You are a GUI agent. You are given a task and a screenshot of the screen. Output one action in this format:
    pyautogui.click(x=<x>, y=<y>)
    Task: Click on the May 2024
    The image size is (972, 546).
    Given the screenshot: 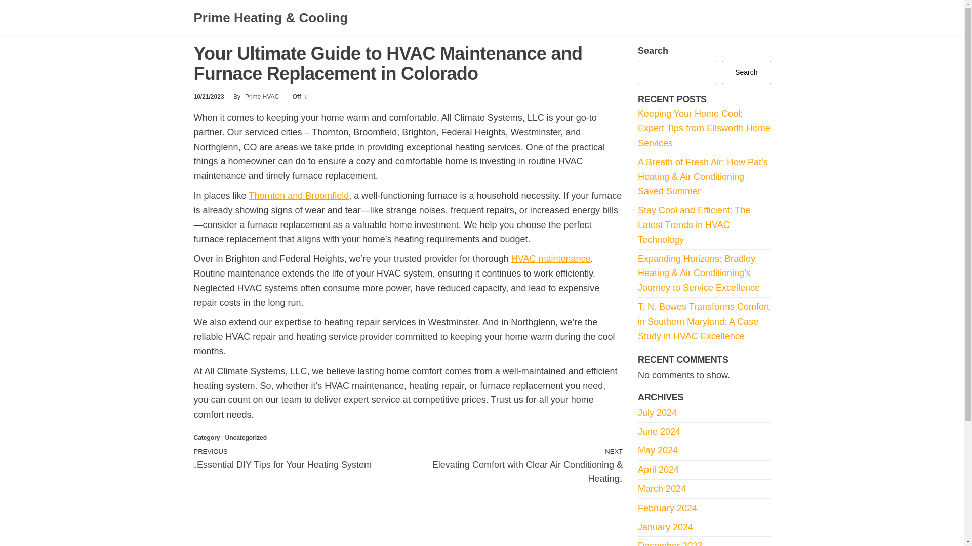 What is the action you would take?
    pyautogui.click(x=657, y=450)
    